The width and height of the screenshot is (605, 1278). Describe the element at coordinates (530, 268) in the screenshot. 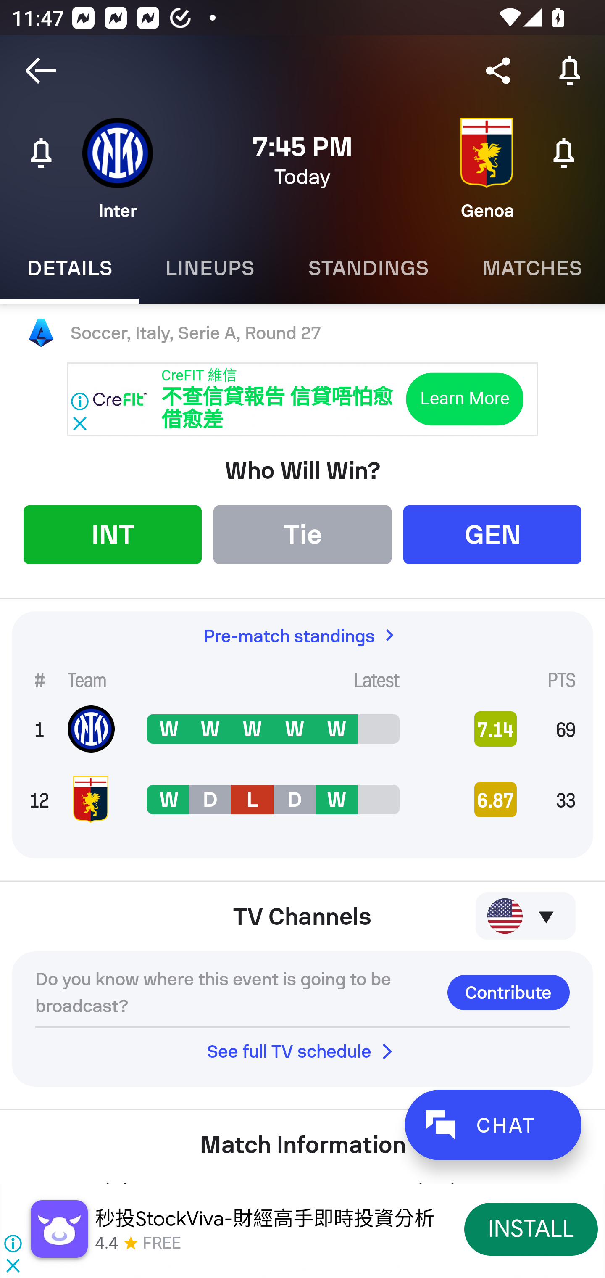

I see `Matches MATCHES` at that location.